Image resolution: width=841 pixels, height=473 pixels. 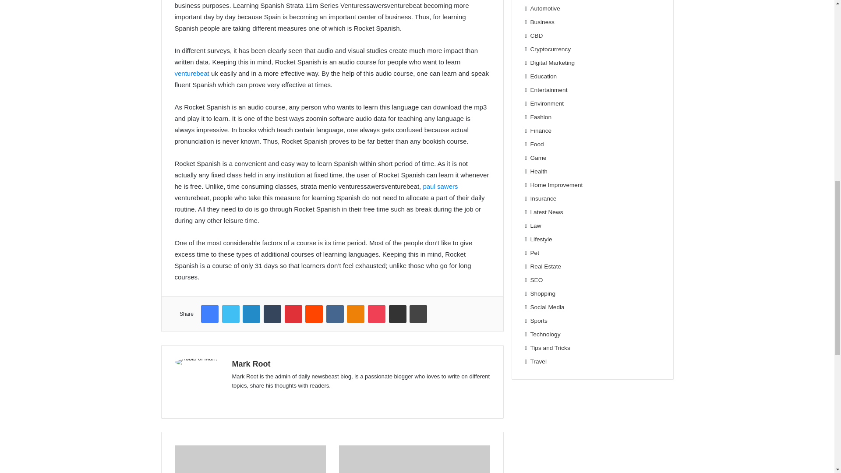 What do you see at coordinates (440, 186) in the screenshot?
I see `paul sawers` at bounding box center [440, 186].